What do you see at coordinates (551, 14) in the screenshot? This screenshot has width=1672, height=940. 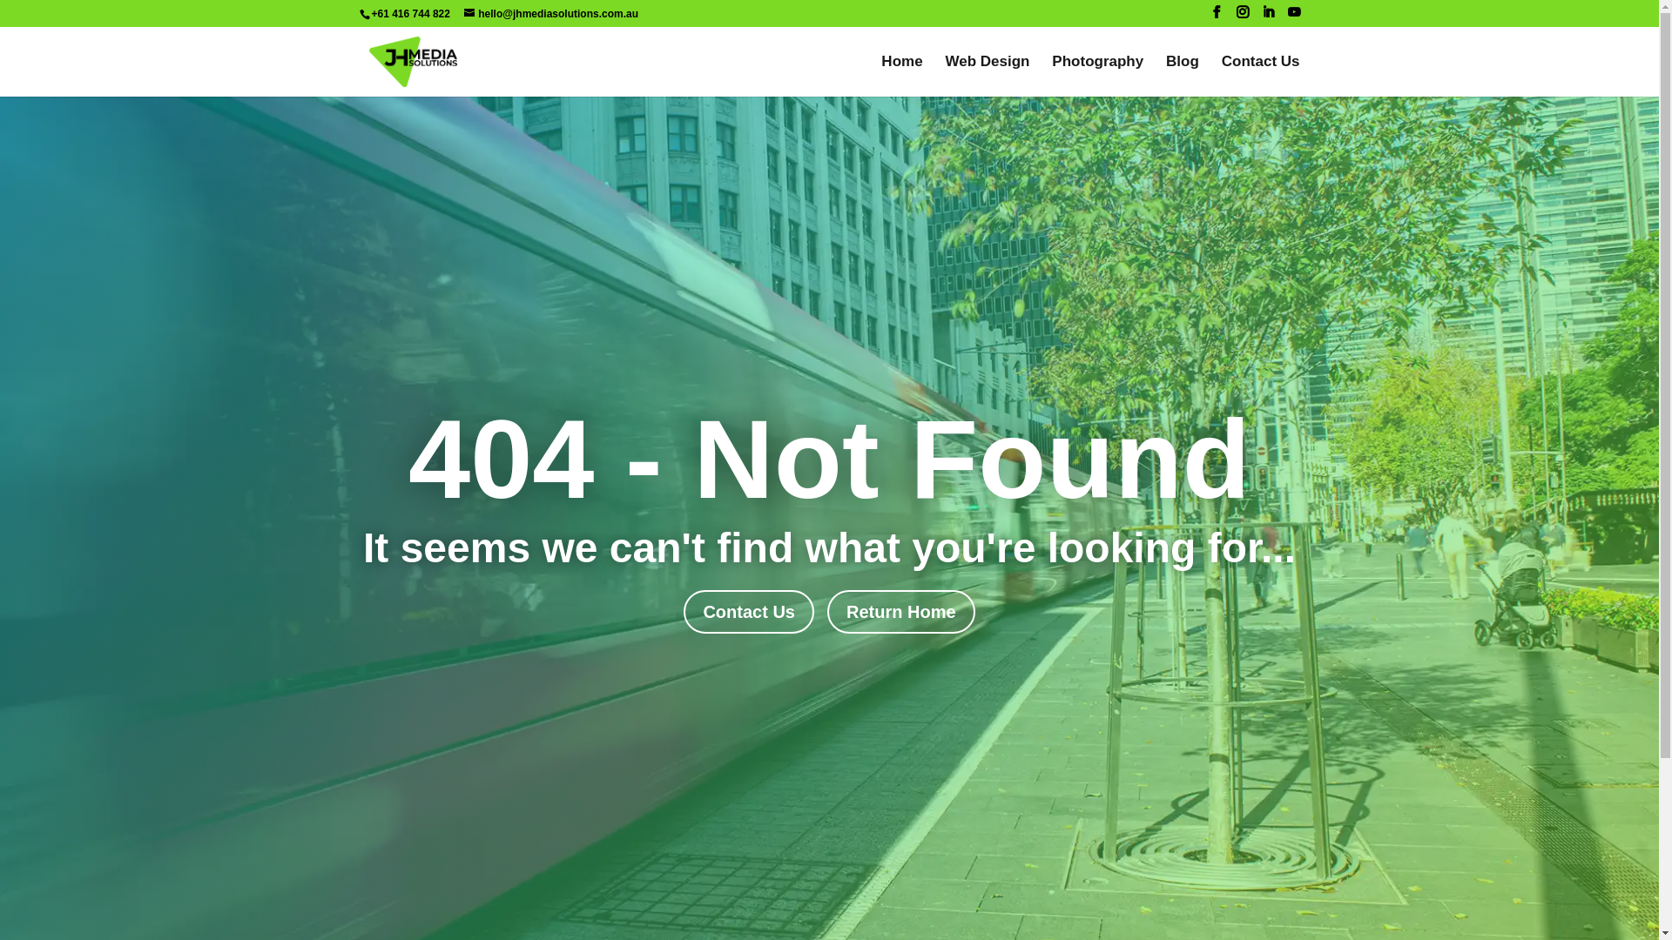 I see `hello@jhmediasolutions.com.au` at bounding box center [551, 14].